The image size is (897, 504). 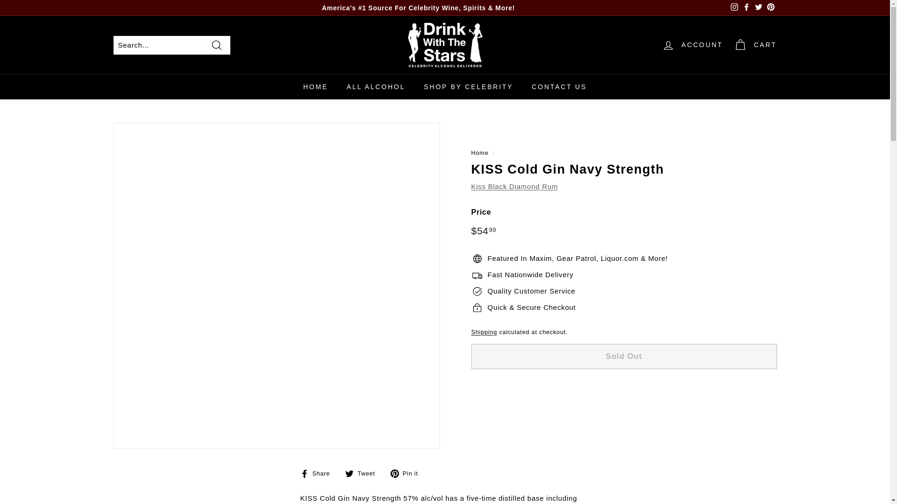 I want to click on Pin on Pinterest, so click(x=407, y=473).